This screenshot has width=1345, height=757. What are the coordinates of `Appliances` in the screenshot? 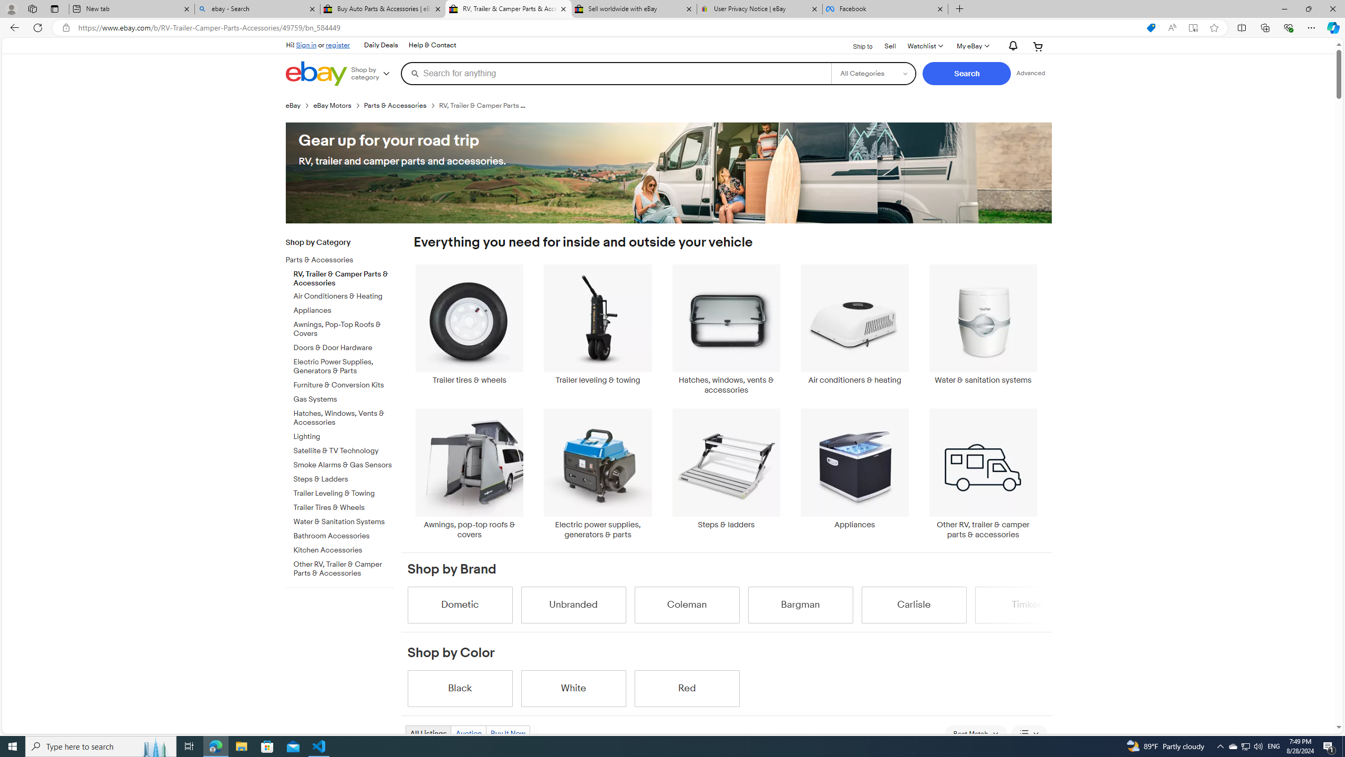 It's located at (855, 474).